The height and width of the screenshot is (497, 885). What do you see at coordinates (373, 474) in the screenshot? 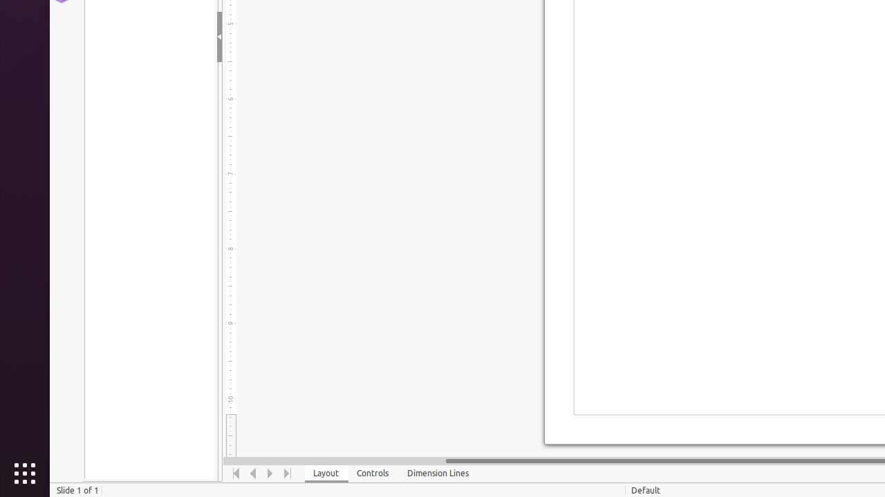
I see `Controls` at bounding box center [373, 474].